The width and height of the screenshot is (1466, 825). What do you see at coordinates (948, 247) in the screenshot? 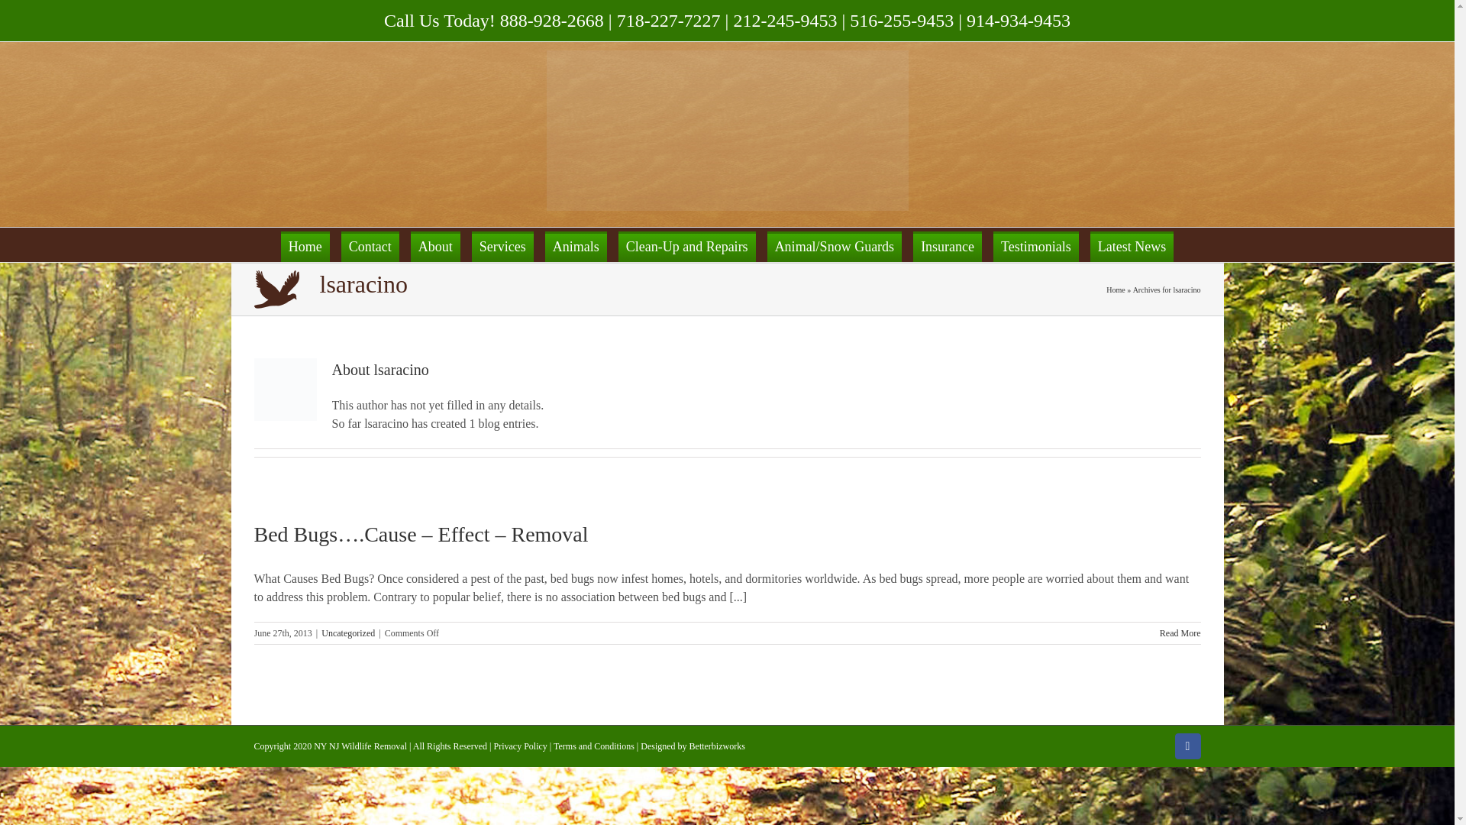
I see `Insurance` at bounding box center [948, 247].